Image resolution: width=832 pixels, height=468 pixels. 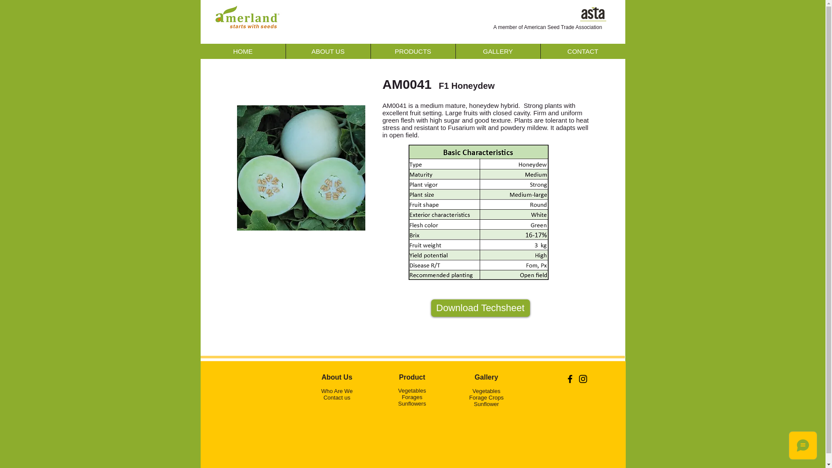 I want to click on Download Techsheet, so click(x=480, y=308).